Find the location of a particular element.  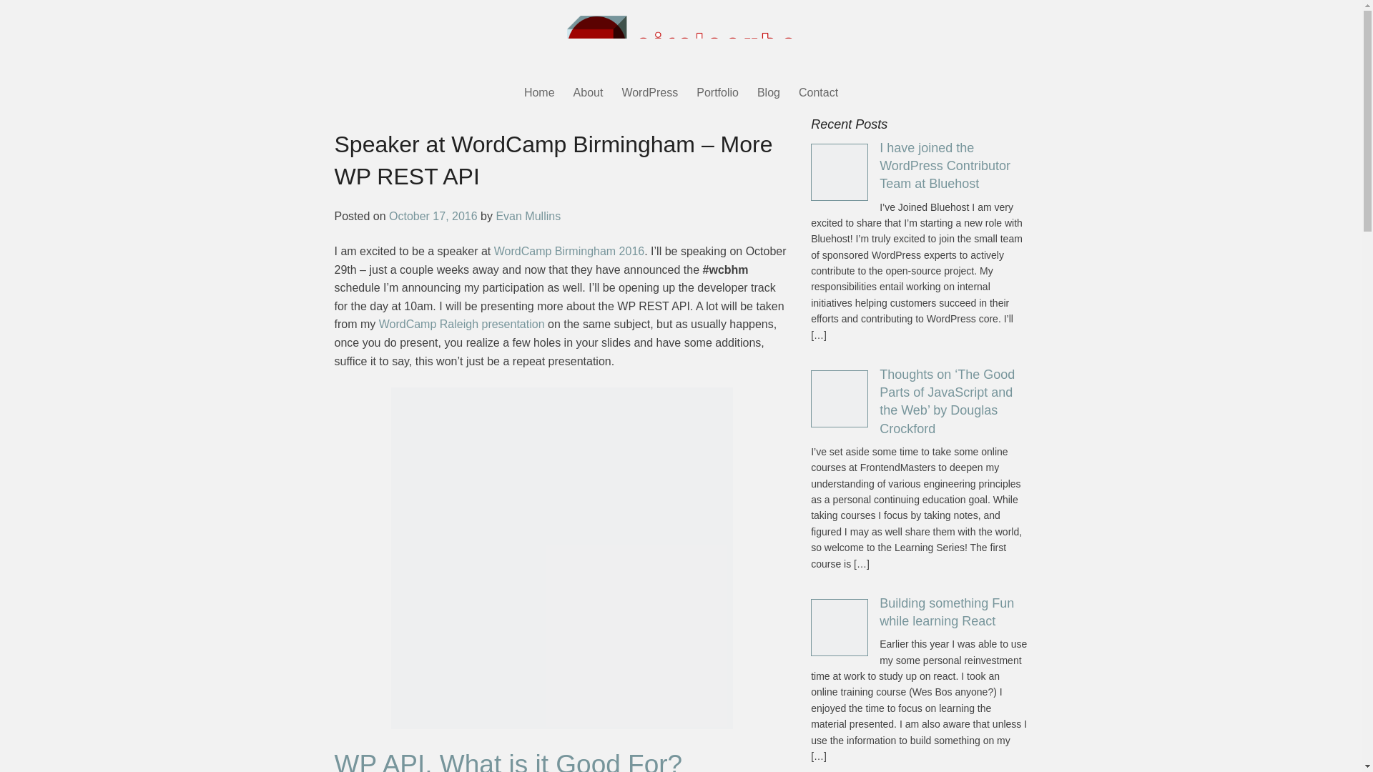

Blog is located at coordinates (769, 95).